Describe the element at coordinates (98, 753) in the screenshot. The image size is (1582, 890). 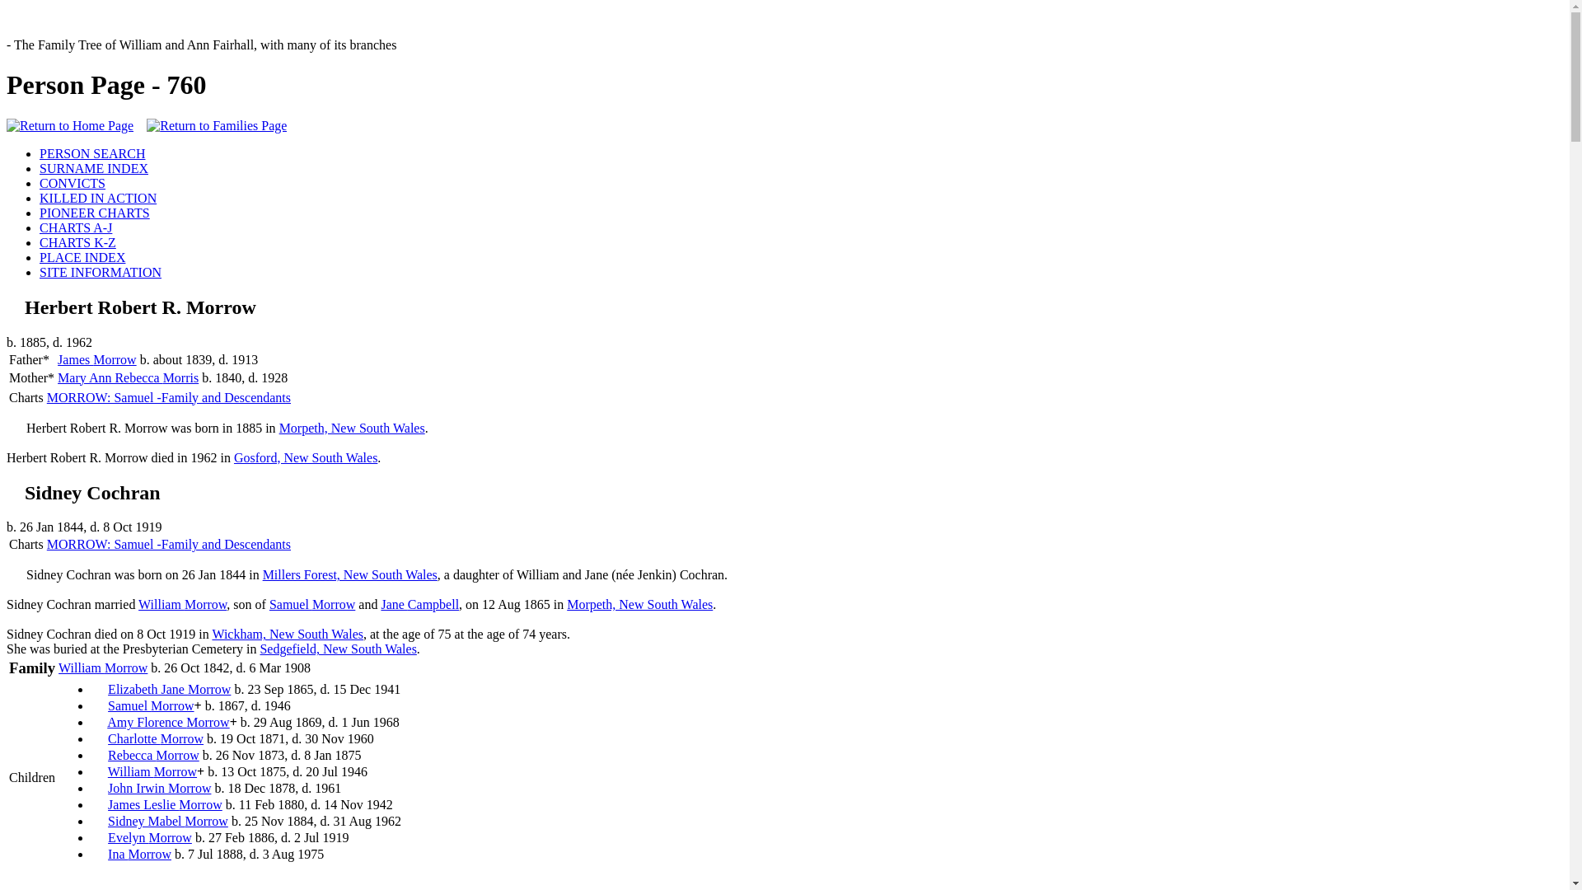
I see `Female` at that location.